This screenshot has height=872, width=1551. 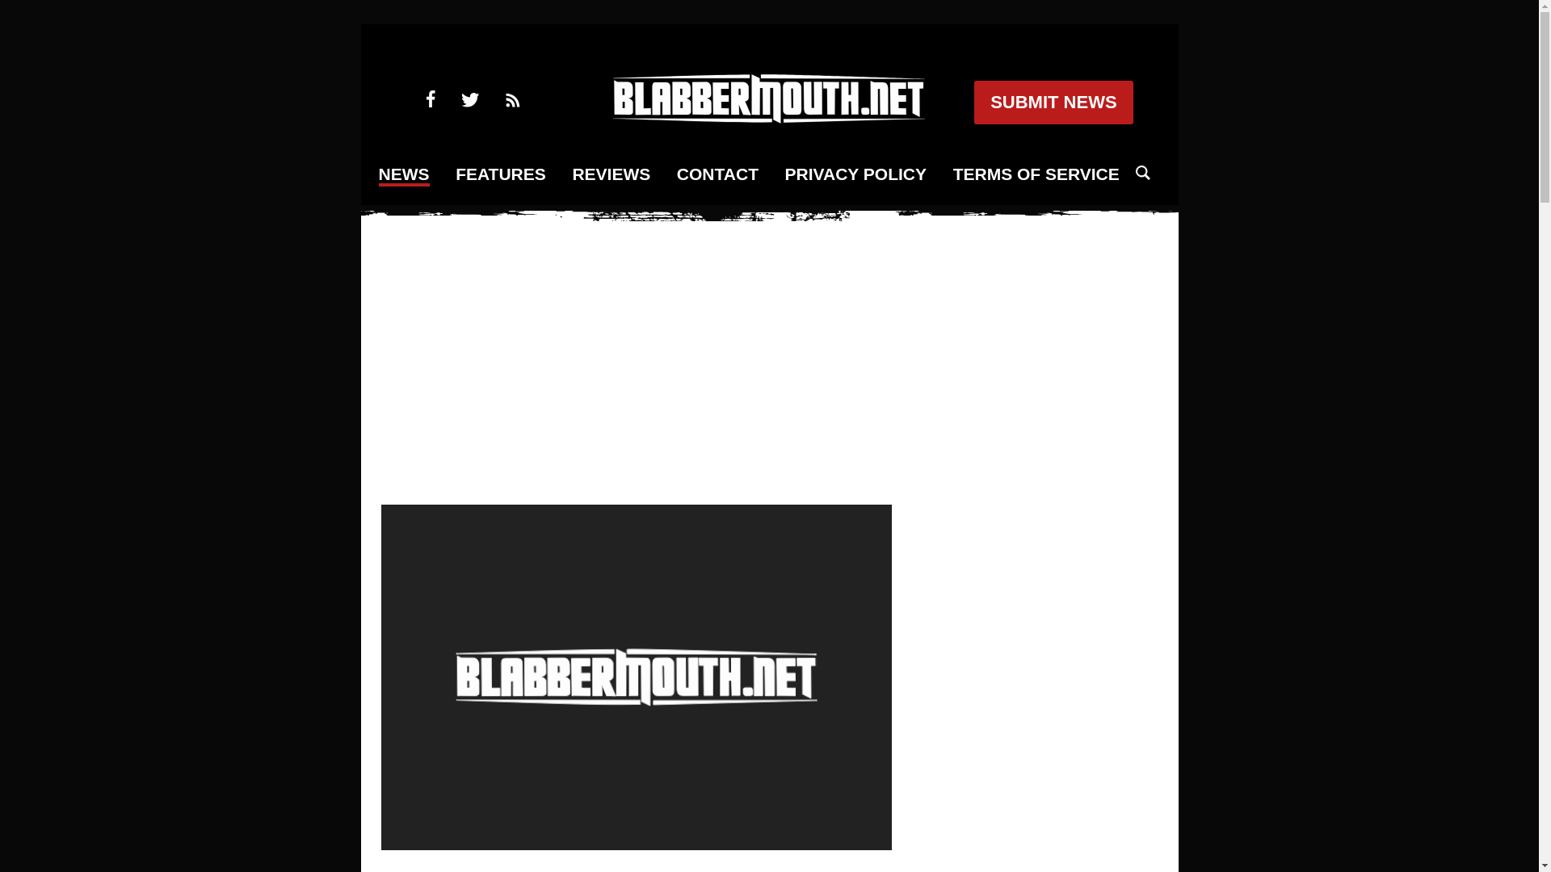 What do you see at coordinates (404, 176) in the screenshot?
I see `NEWS` at bounding box center [404, 176].